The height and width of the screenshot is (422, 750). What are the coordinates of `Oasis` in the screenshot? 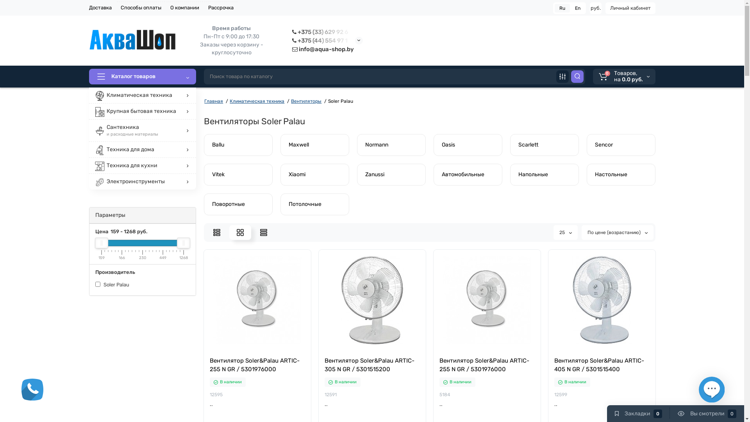 It's located at (468, 145).